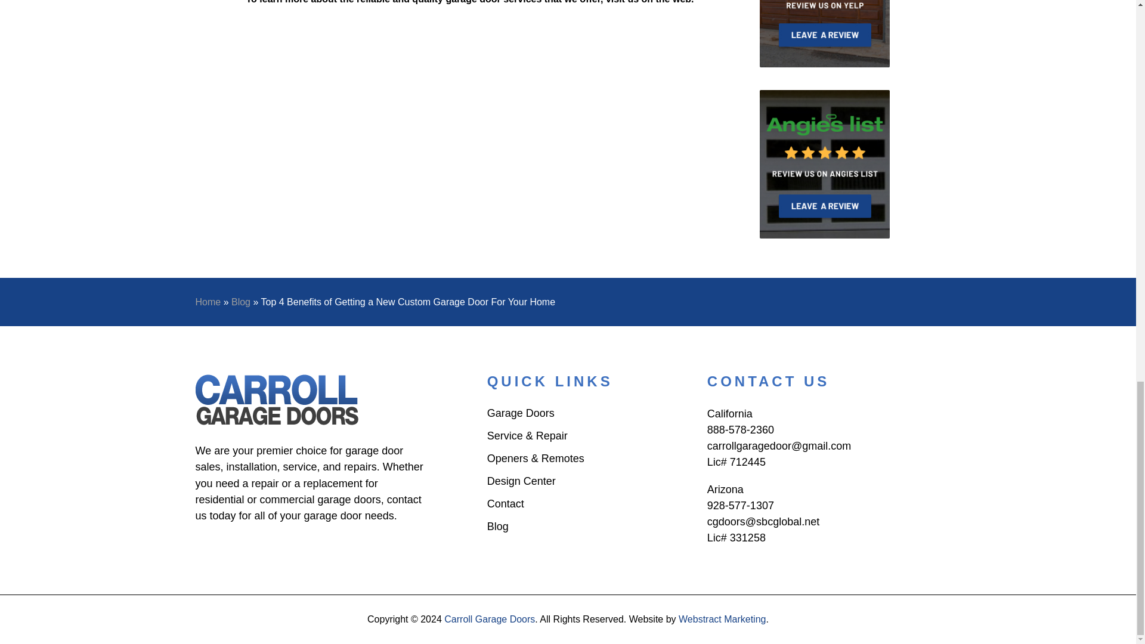  Describe the element at coordinates (208, 302) in the screenshot. I see `Home` at that location.